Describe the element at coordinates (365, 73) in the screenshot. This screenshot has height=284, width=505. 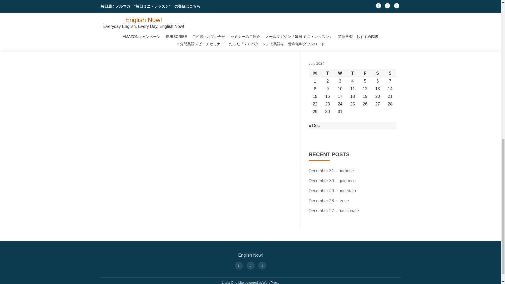
I see `Friday` at that location.